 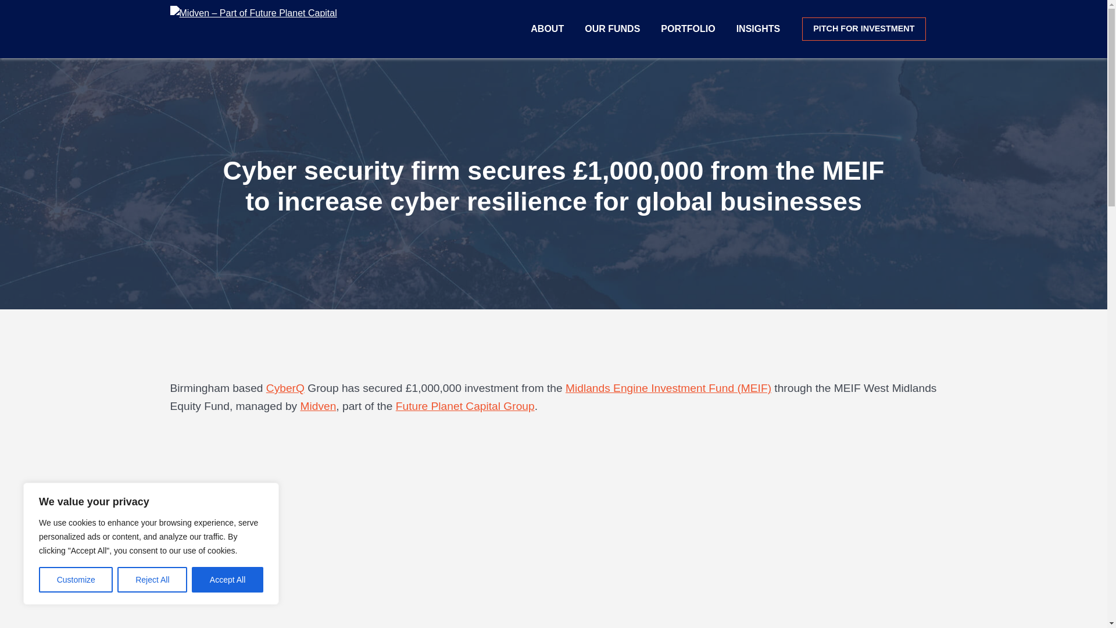 I want to click on Accept All, so click(x=228, y=580).